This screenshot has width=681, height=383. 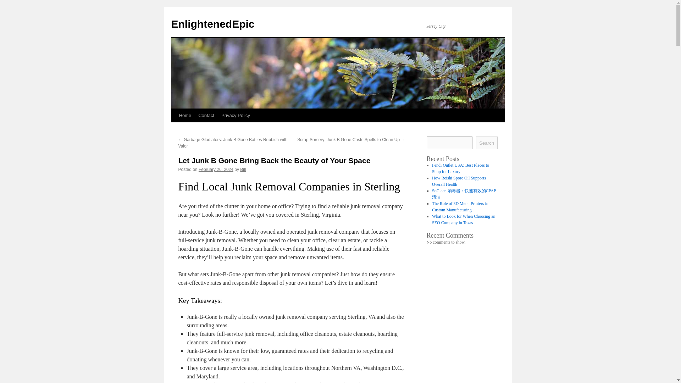 What do you see at coordinates (212, 24) in the screenshot?
I see `EnlightenedEpic` at bounding box center [212, 24].